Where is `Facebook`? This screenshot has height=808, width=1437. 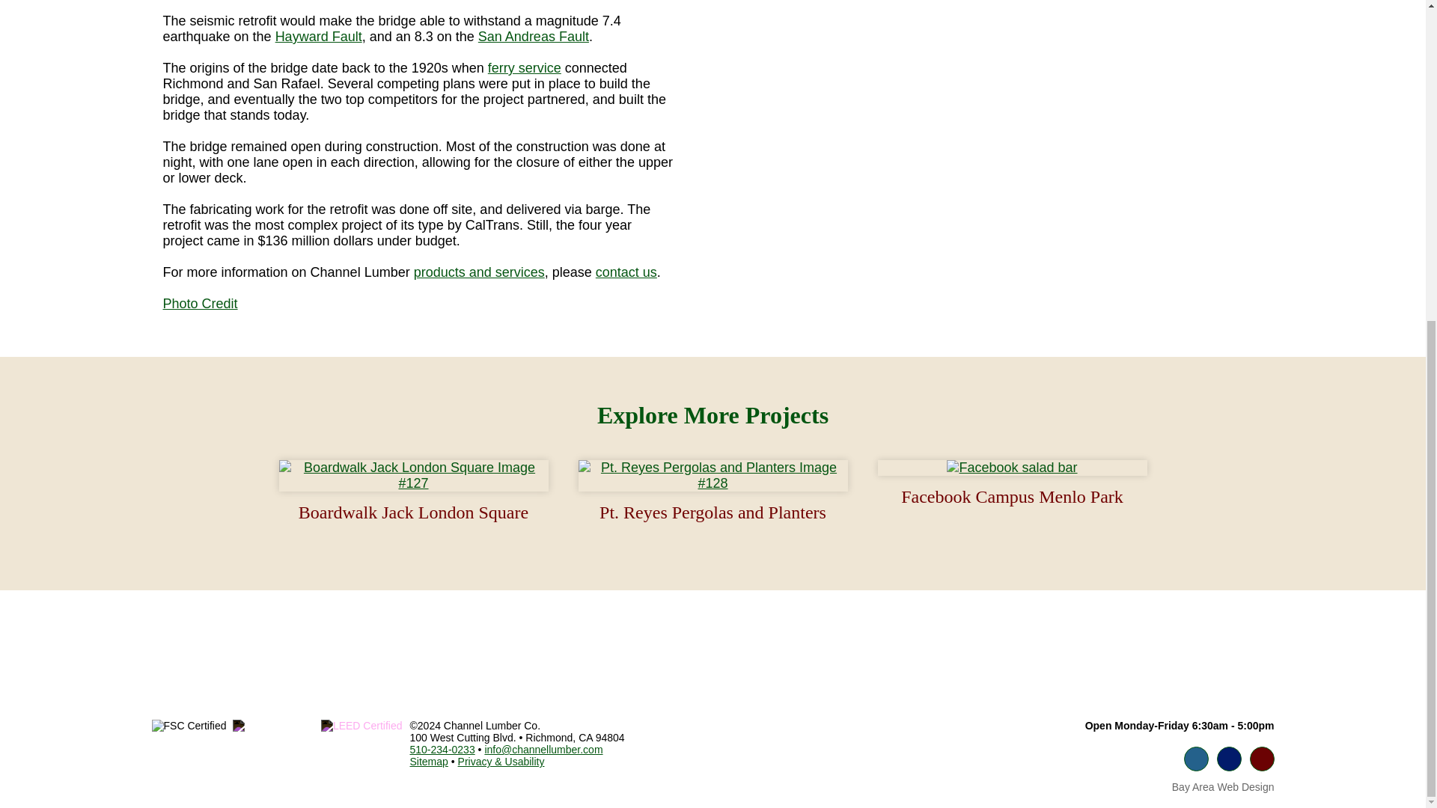 Facebook is located at coordinates (1196, 759).